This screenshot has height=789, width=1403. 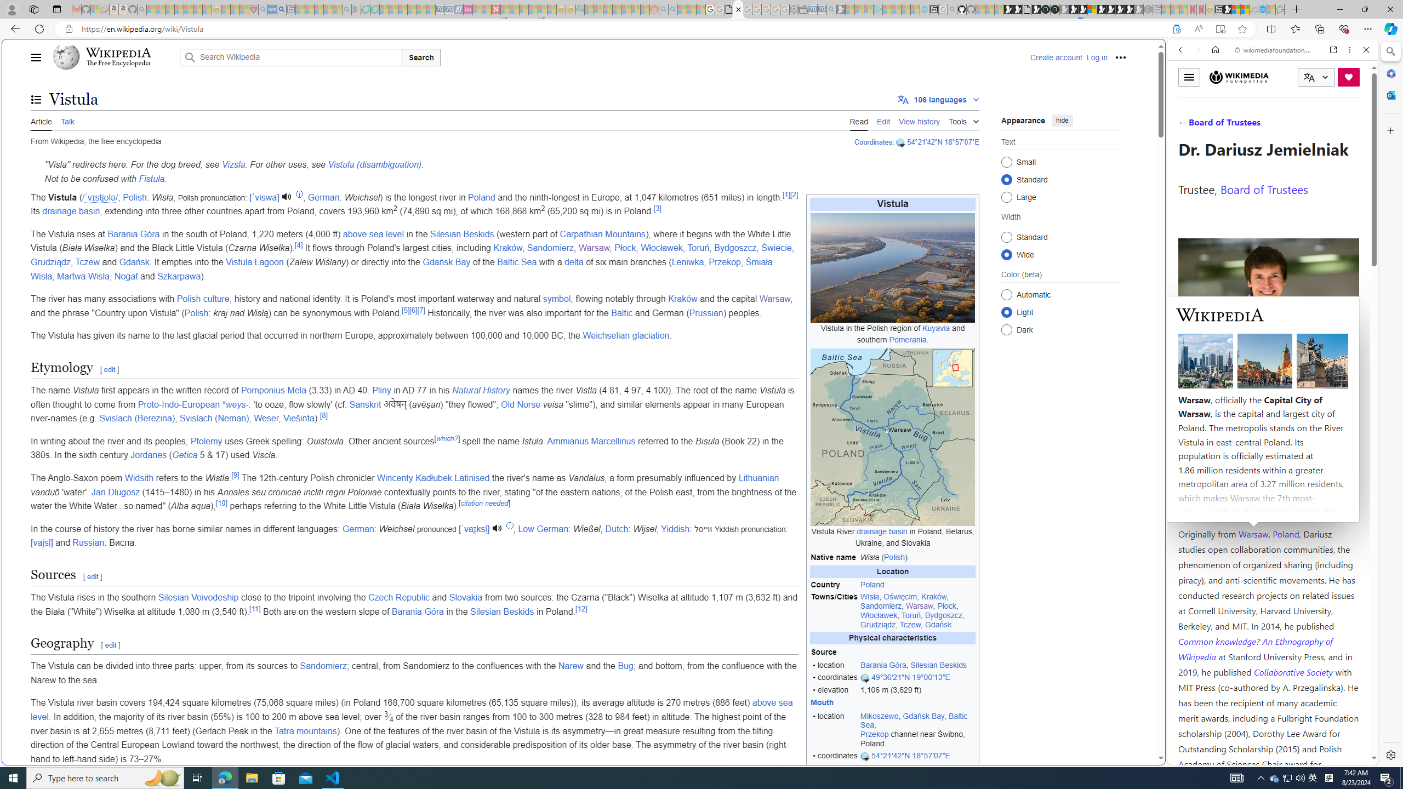 I want to click on Trusted Community Engagement and Contributions | Guidelines, so click(x=505, y=9).